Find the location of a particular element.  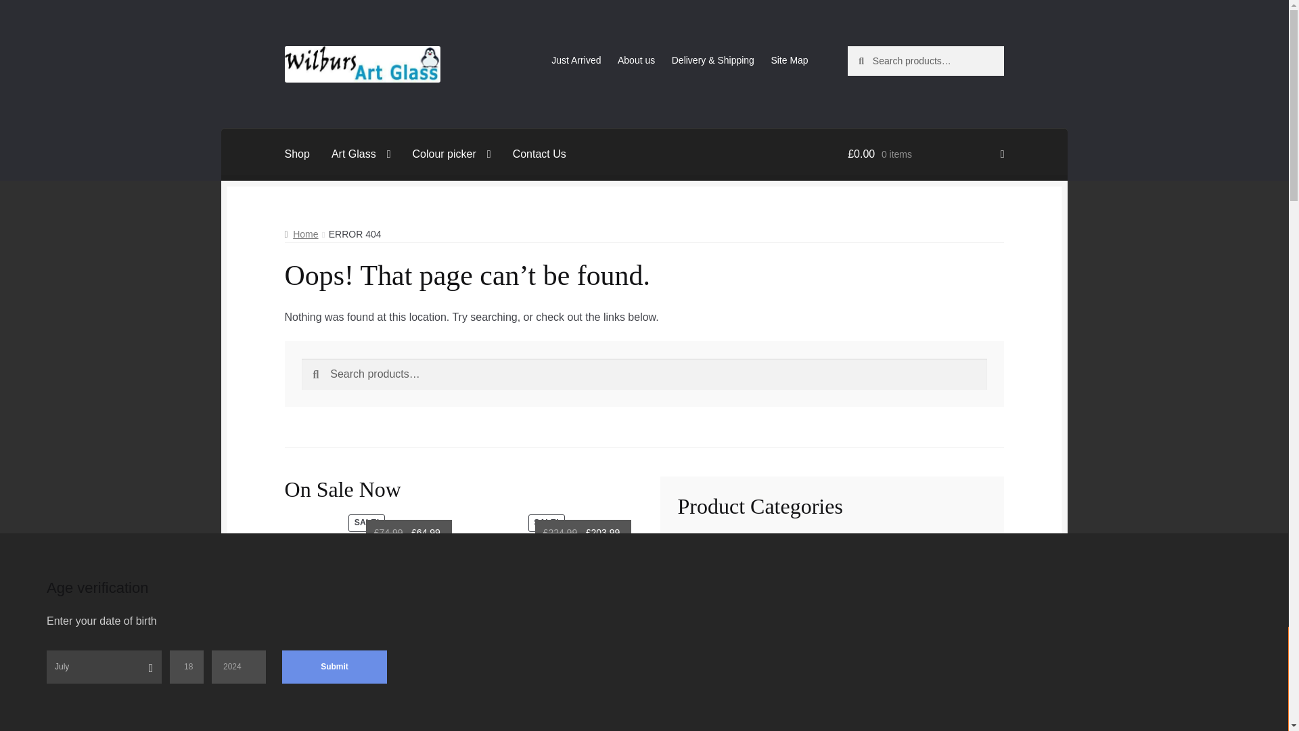

Contact Us is located at coordinates (539, 154).